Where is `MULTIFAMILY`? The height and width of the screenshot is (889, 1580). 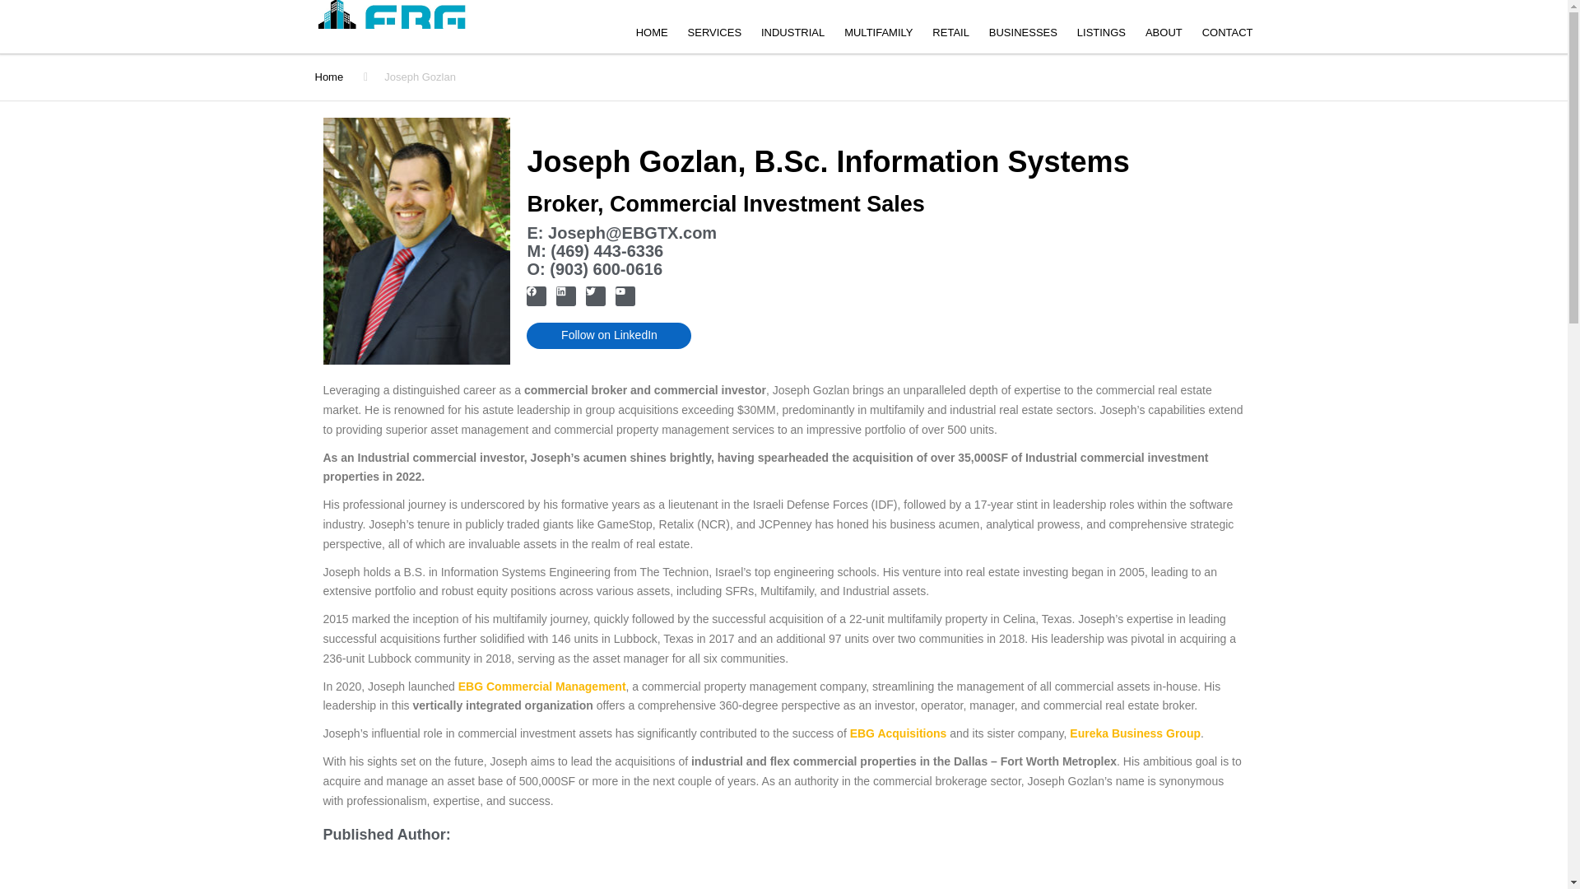 MULTIFAMILY is located at coordinates (878, 36).